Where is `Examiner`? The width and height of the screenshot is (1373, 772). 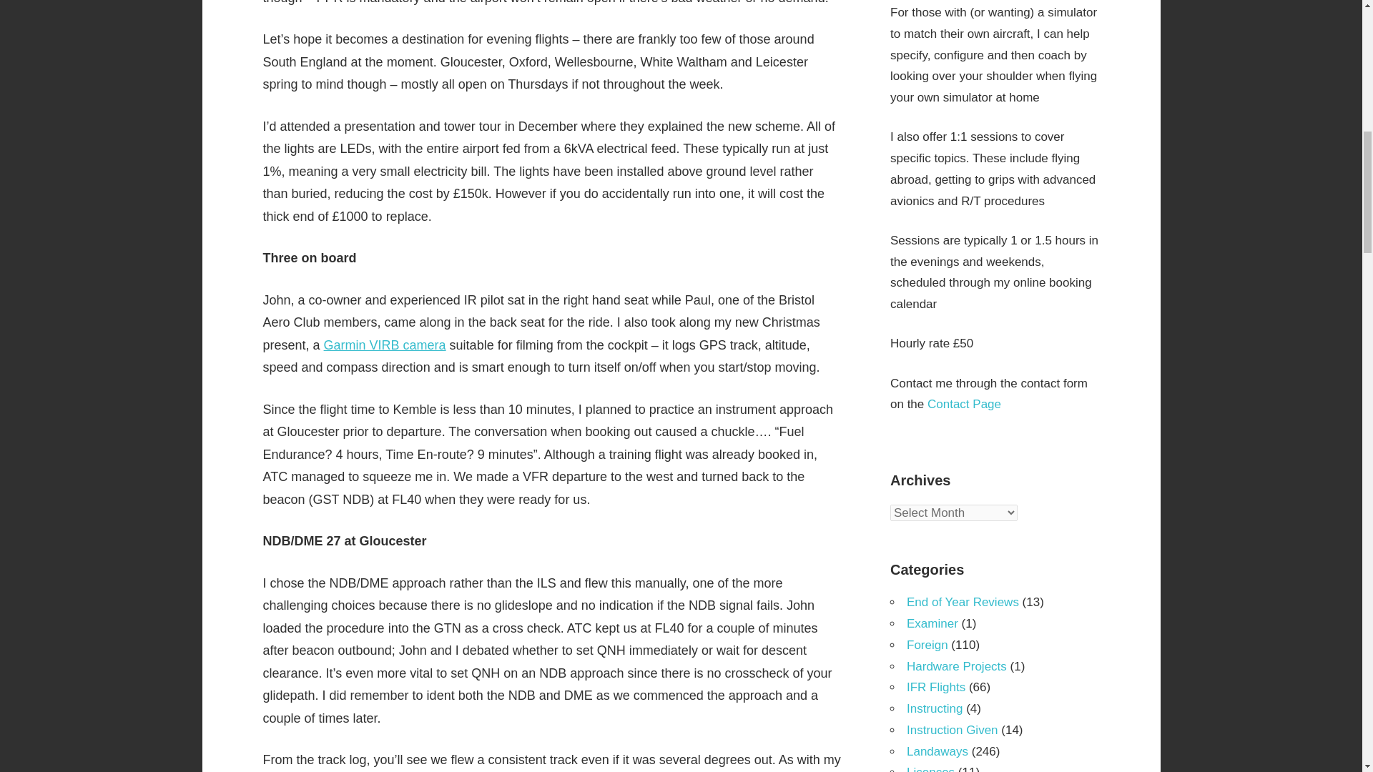
Examiner is located at coordinates (932, 623).